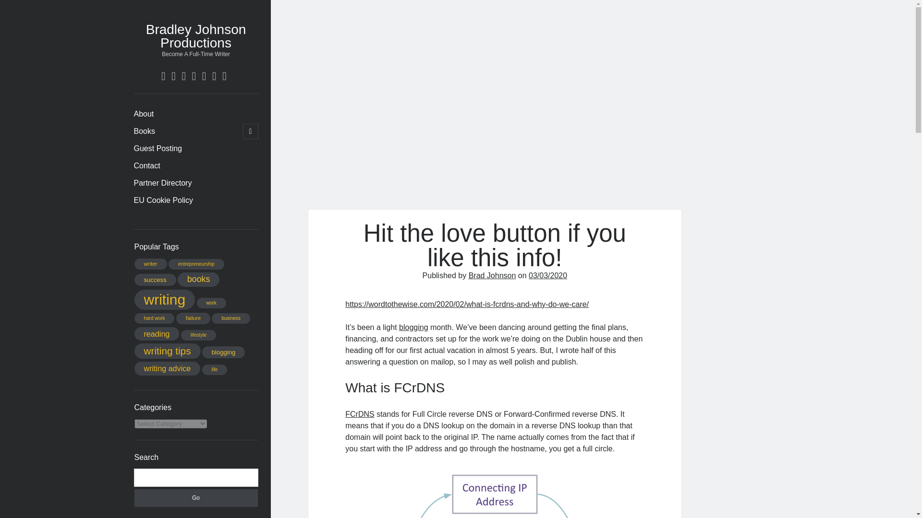  I want to click on 16 topics, so click(168, 368).